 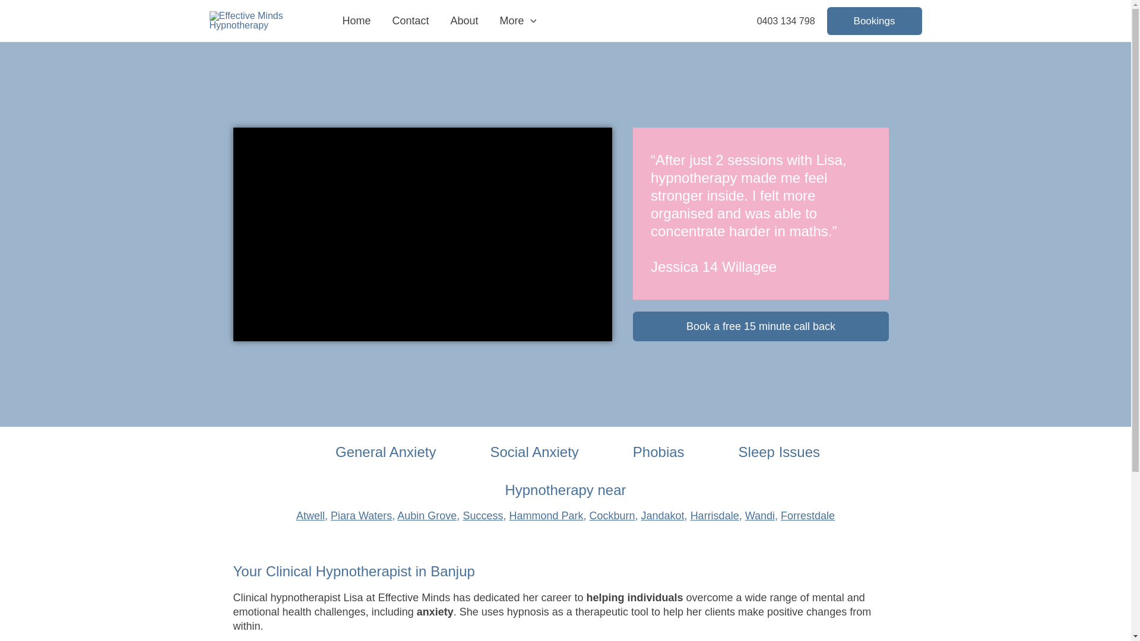 I want to click on vimeo Video Player, so click(x=422, y=234).